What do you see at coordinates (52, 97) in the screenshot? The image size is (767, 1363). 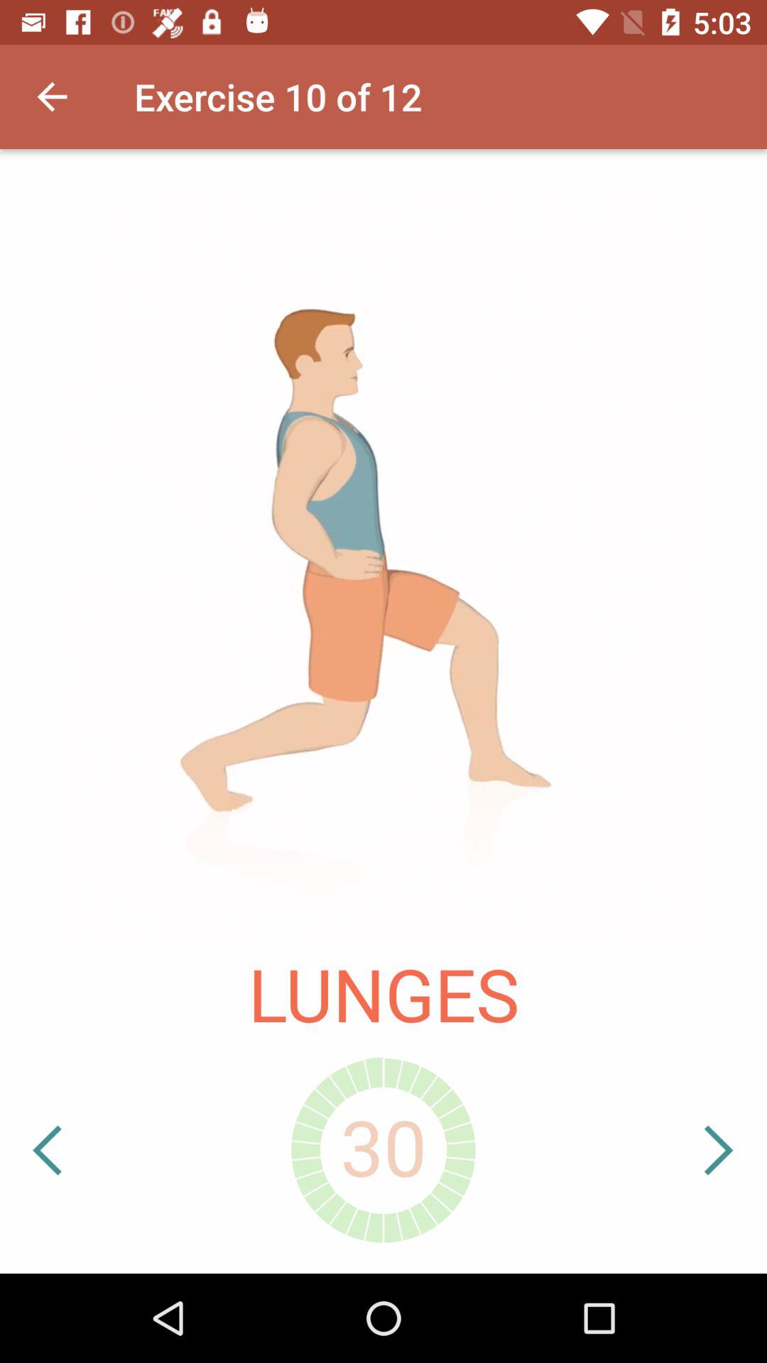 I see `press icon at the top left corner` at bounding box center [52, 97].